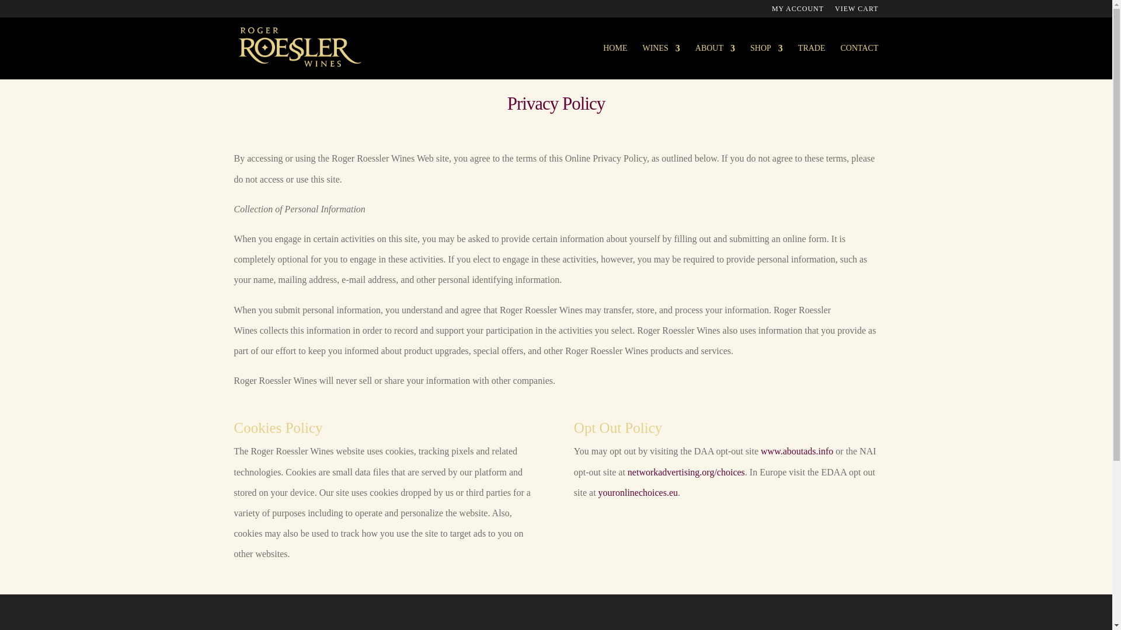 Image resolution: width=1121 pixels, height=630 pixels. I want to click on WINES, so click(661, 62).